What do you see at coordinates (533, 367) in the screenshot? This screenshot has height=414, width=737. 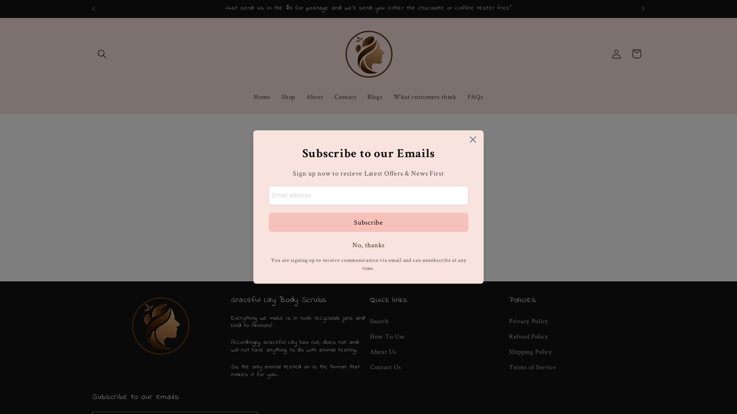 I see `Terms of Service` at bounding box center [533, 367].